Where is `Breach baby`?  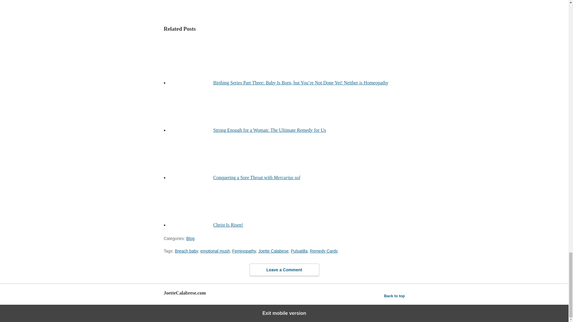
Breach baby is located at coordinates (186, 251).